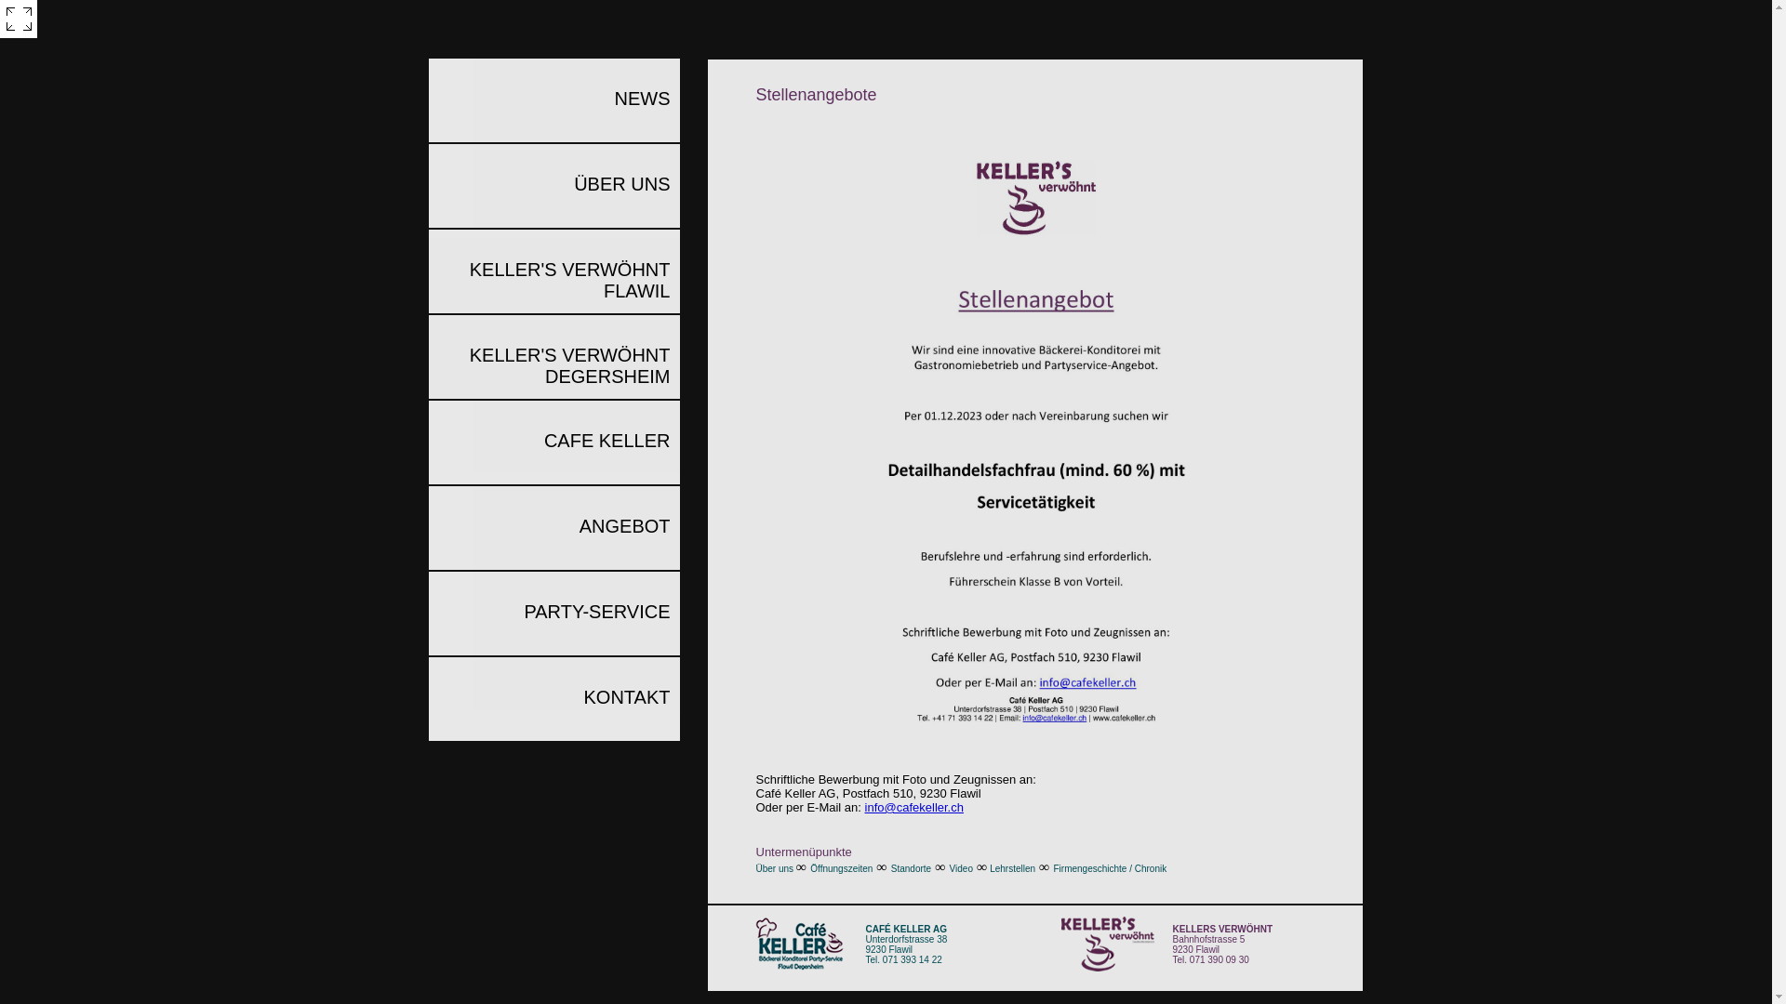  What do you see at coordinates (914, 807) in the screenshot?
I see `info@cafekeller.ch` at bounding box center [914, 807].